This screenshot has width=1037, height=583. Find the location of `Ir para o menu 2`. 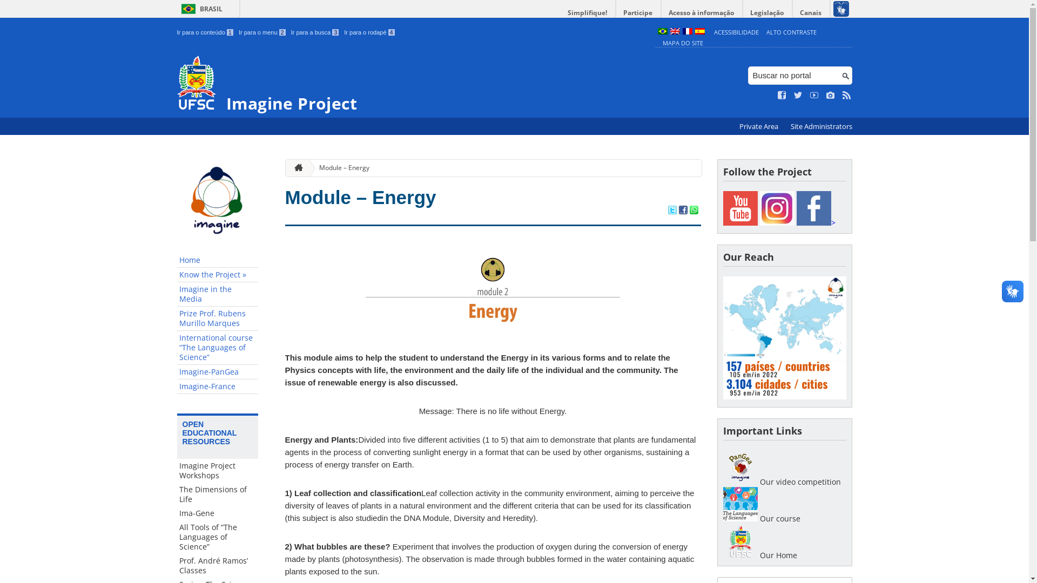

Ir para o menu 2 is located at coordinates (262, 32).